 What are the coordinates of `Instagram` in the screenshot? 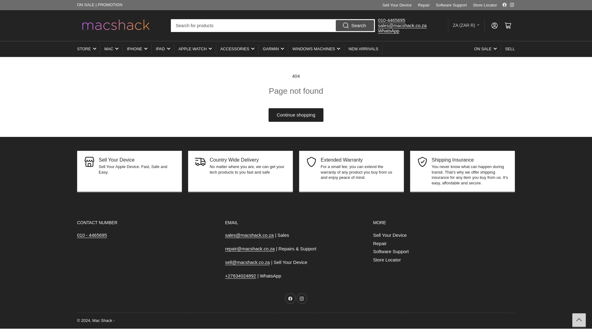 It's located at (512, 4).